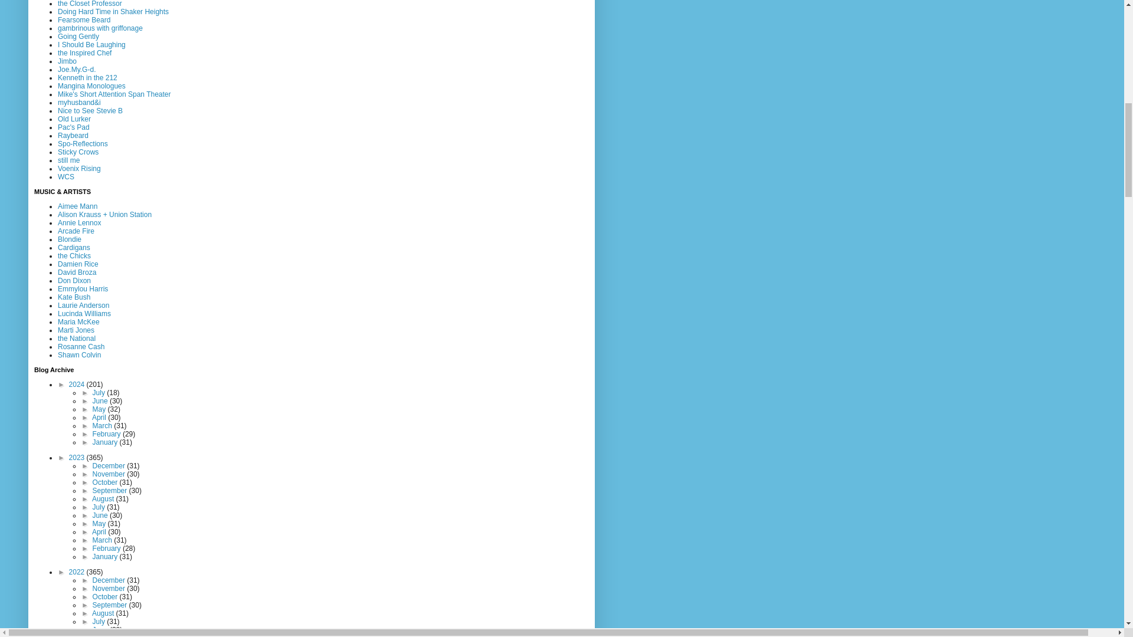  Describe the element at coordinates (87, 78) in the screenshot. I see `Kenneth in the 212` at that location.